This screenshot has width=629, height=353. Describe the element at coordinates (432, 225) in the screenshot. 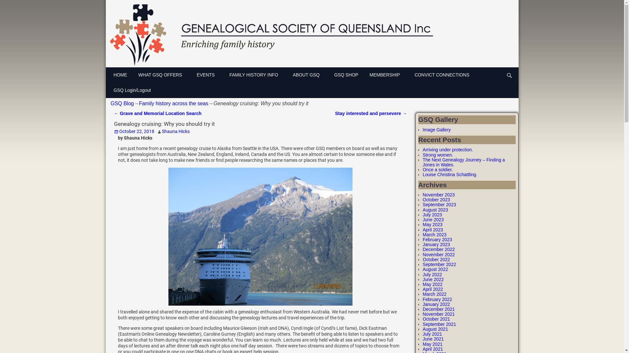

I see `May 2023` at that location.